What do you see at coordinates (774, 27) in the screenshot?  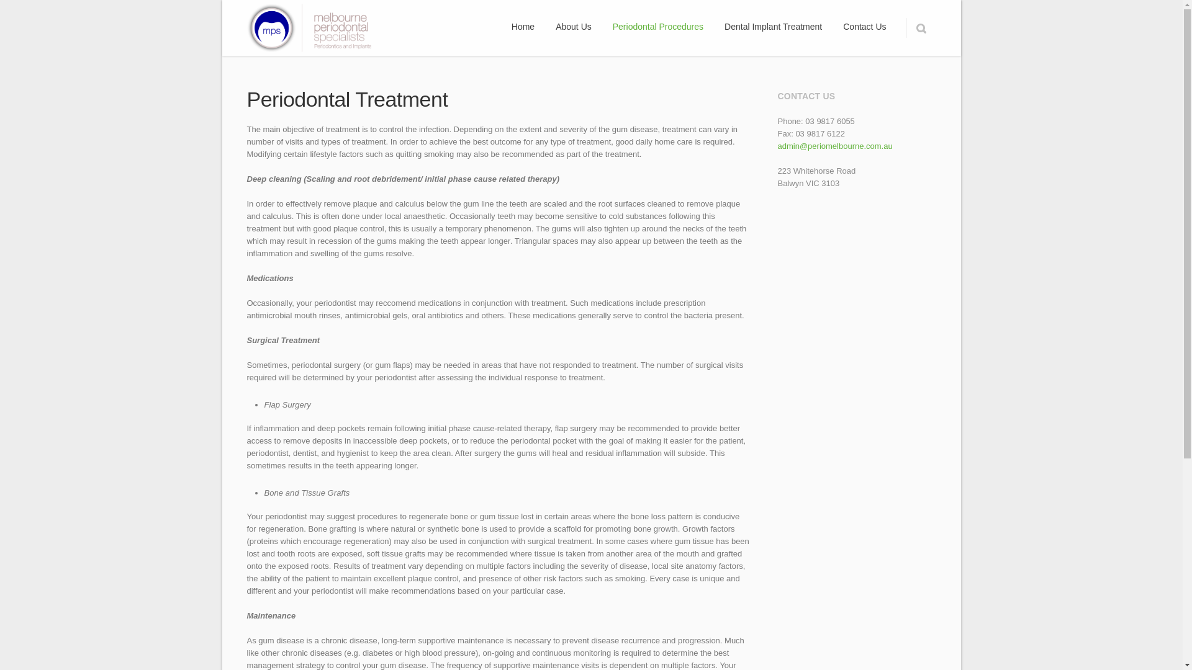 I see `Dental Implant Treatment` at bounding box center [774, 27].